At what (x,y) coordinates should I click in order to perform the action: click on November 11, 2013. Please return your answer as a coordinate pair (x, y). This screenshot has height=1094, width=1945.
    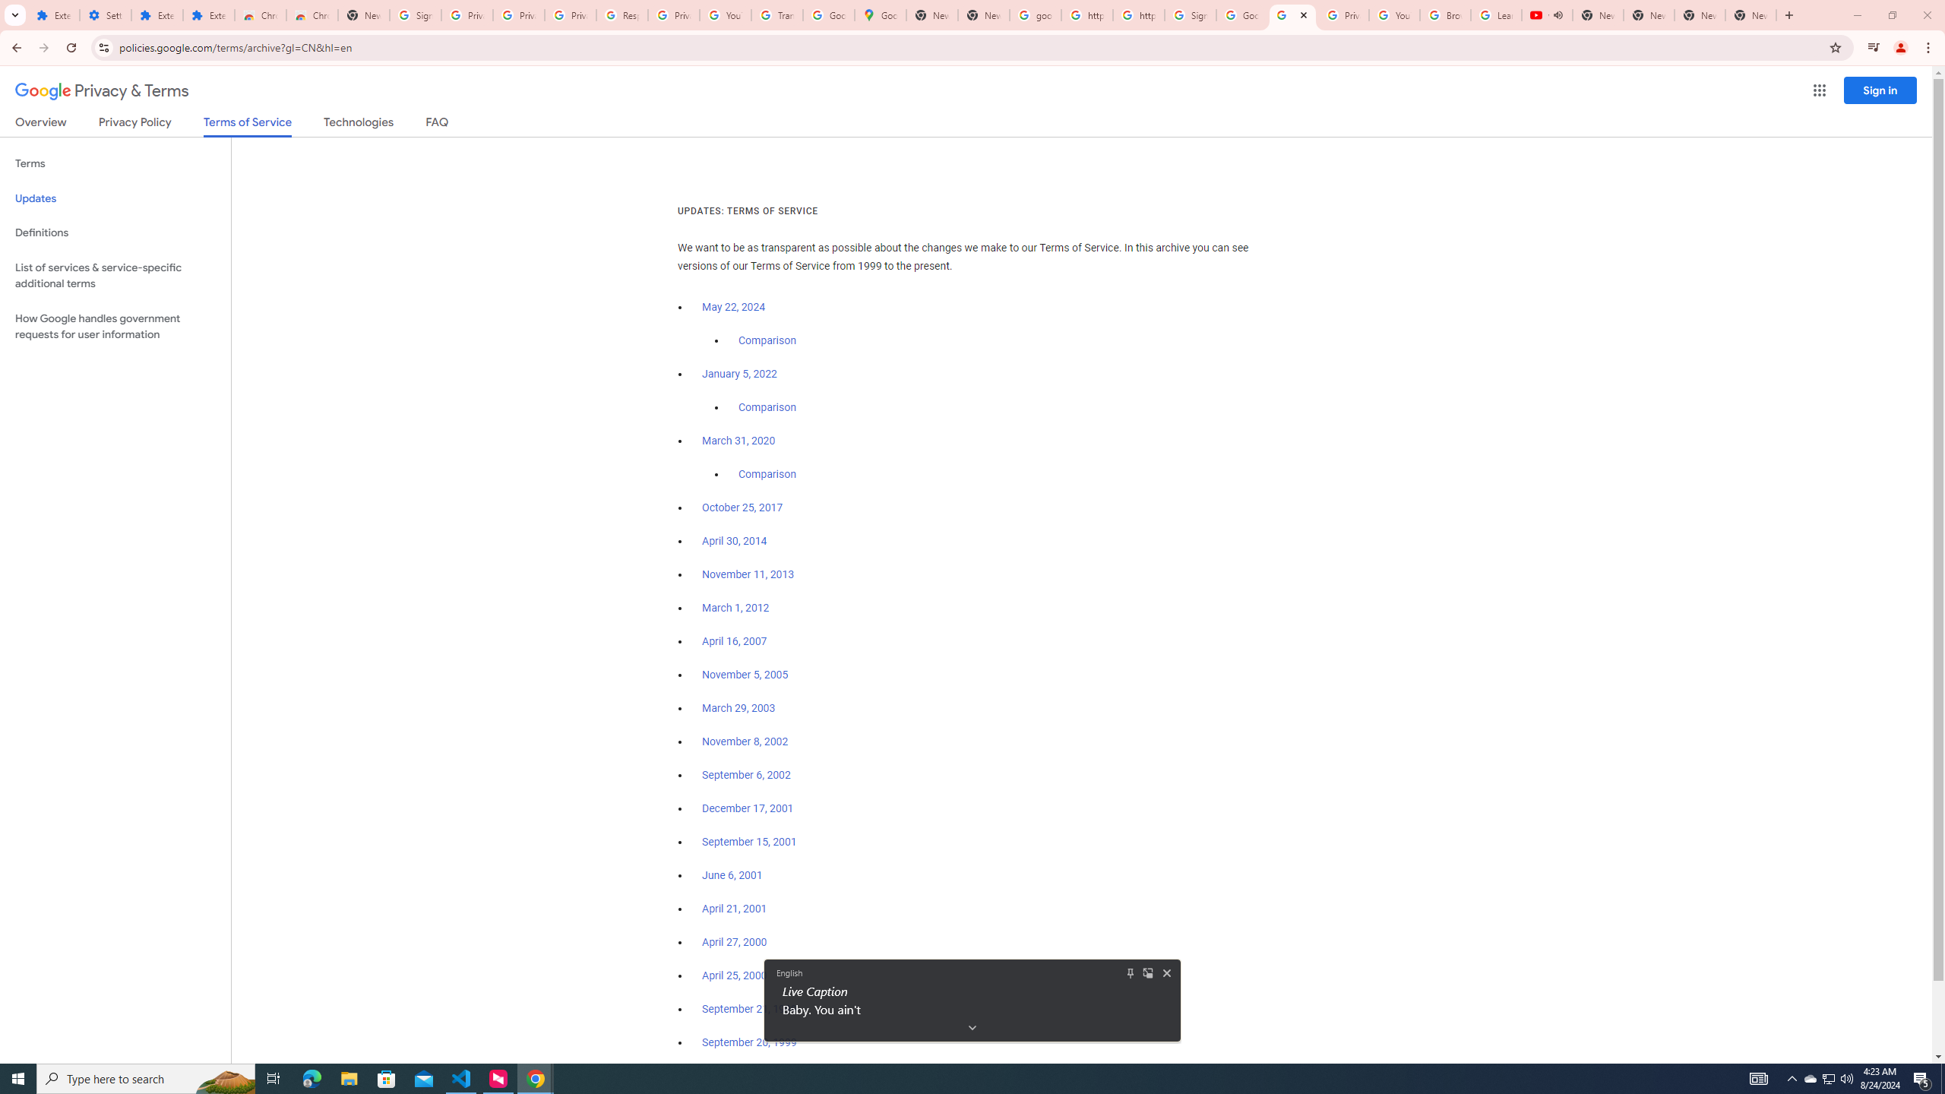
    Looking at the image, I should click on (749, 574).